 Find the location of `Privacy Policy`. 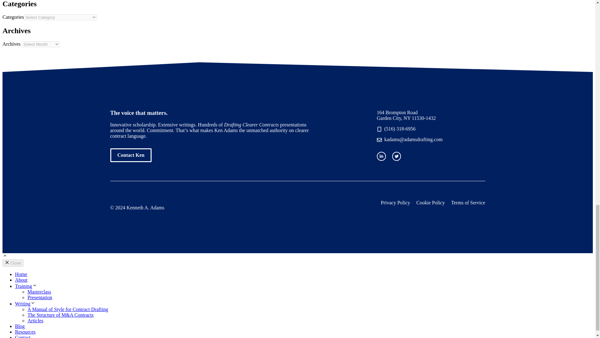

Privacy Policy is located at coordinates (396, 203).